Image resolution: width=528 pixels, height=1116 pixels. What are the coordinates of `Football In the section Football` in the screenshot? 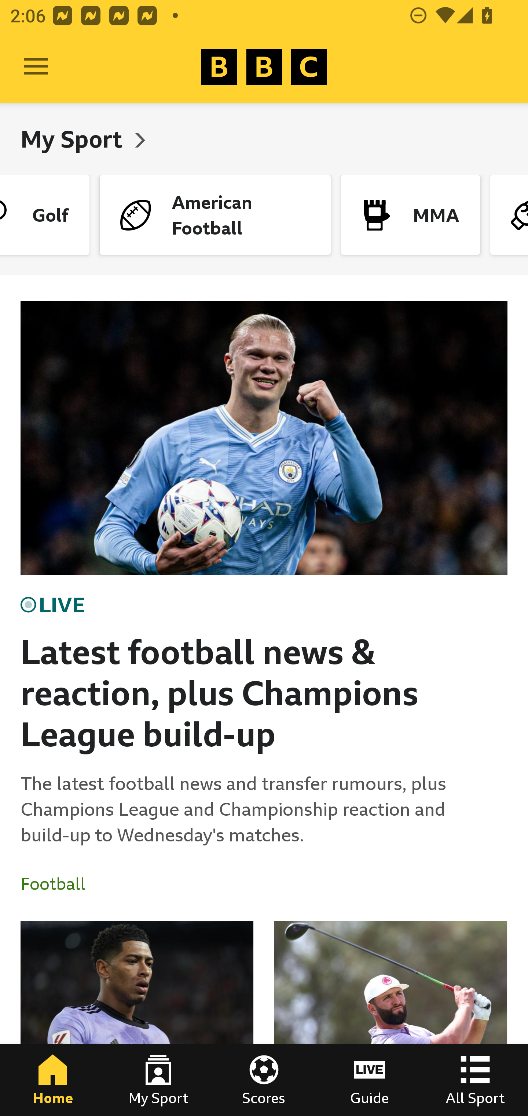 It's located at (58, 884).